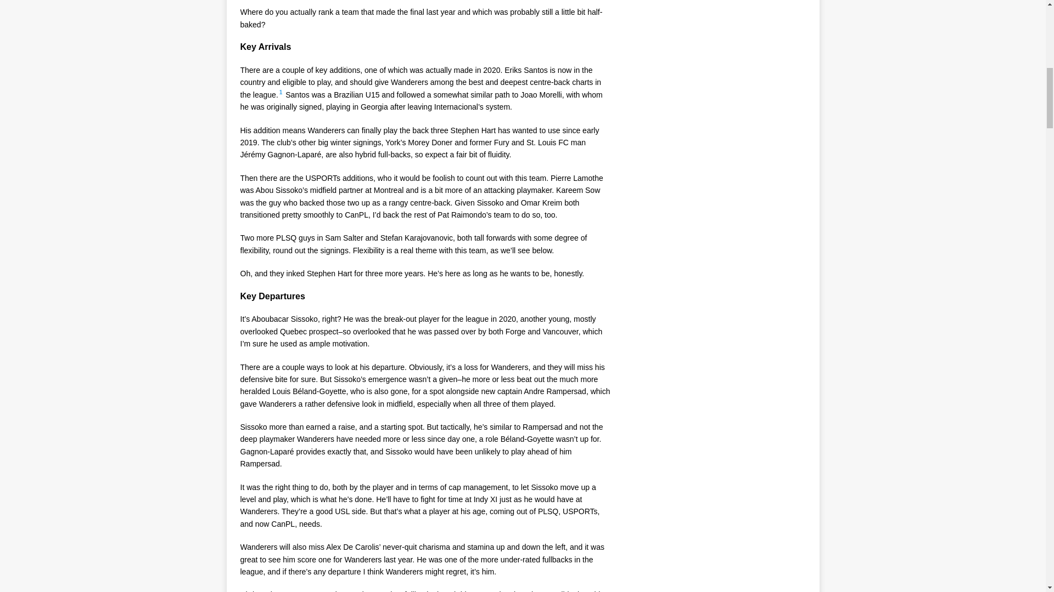 The width and height of the screenshot is (1054, 592). Describe the element at coordinates (281, 92) in the screenshot. I see `1` at that location.